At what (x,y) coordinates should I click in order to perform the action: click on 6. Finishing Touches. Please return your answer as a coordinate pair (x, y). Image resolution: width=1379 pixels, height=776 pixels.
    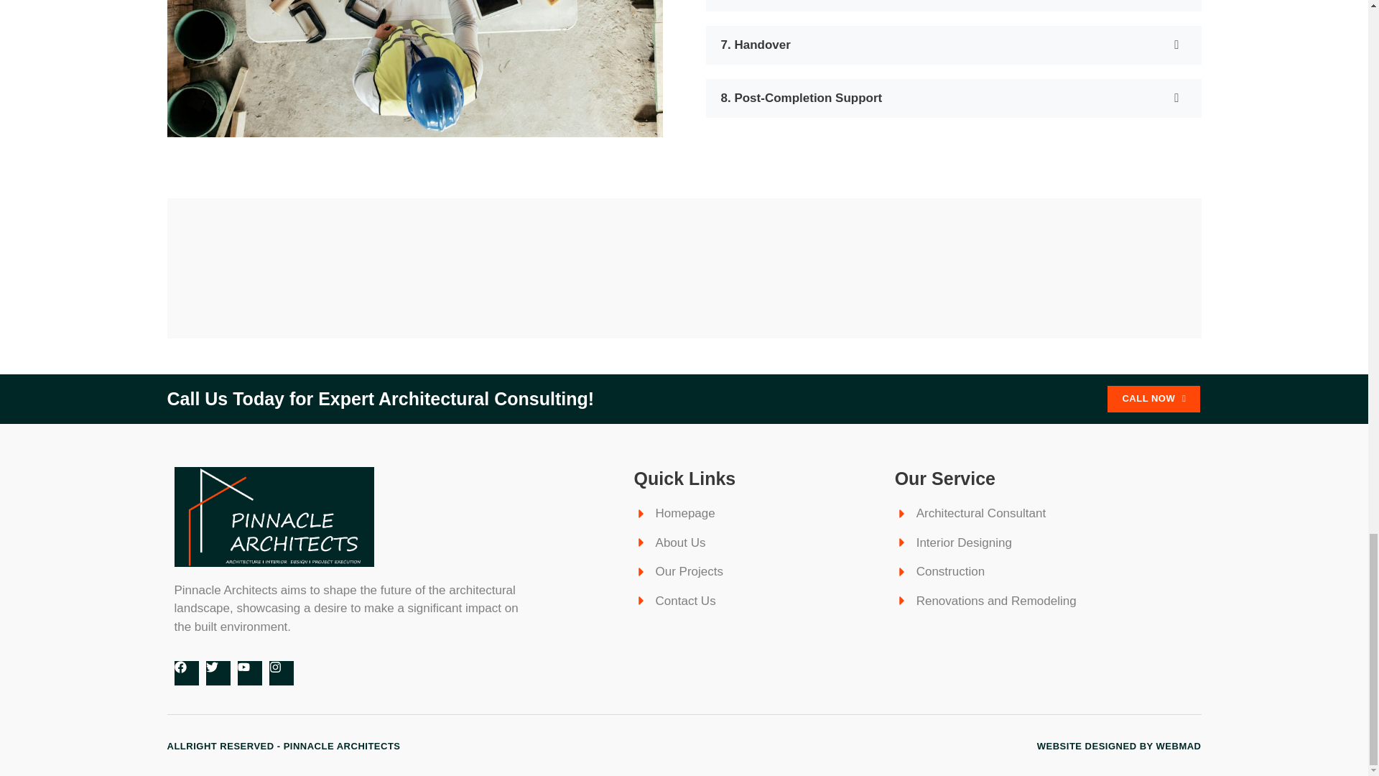
    Looking at the image, I should click on (952, 6).